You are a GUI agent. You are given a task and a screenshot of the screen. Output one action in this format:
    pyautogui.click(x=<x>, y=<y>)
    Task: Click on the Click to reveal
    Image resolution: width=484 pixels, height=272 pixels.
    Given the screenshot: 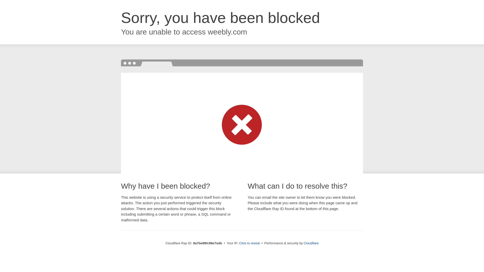 What is the action you would take?
    pyautogui.click(x=250, y=243)
    